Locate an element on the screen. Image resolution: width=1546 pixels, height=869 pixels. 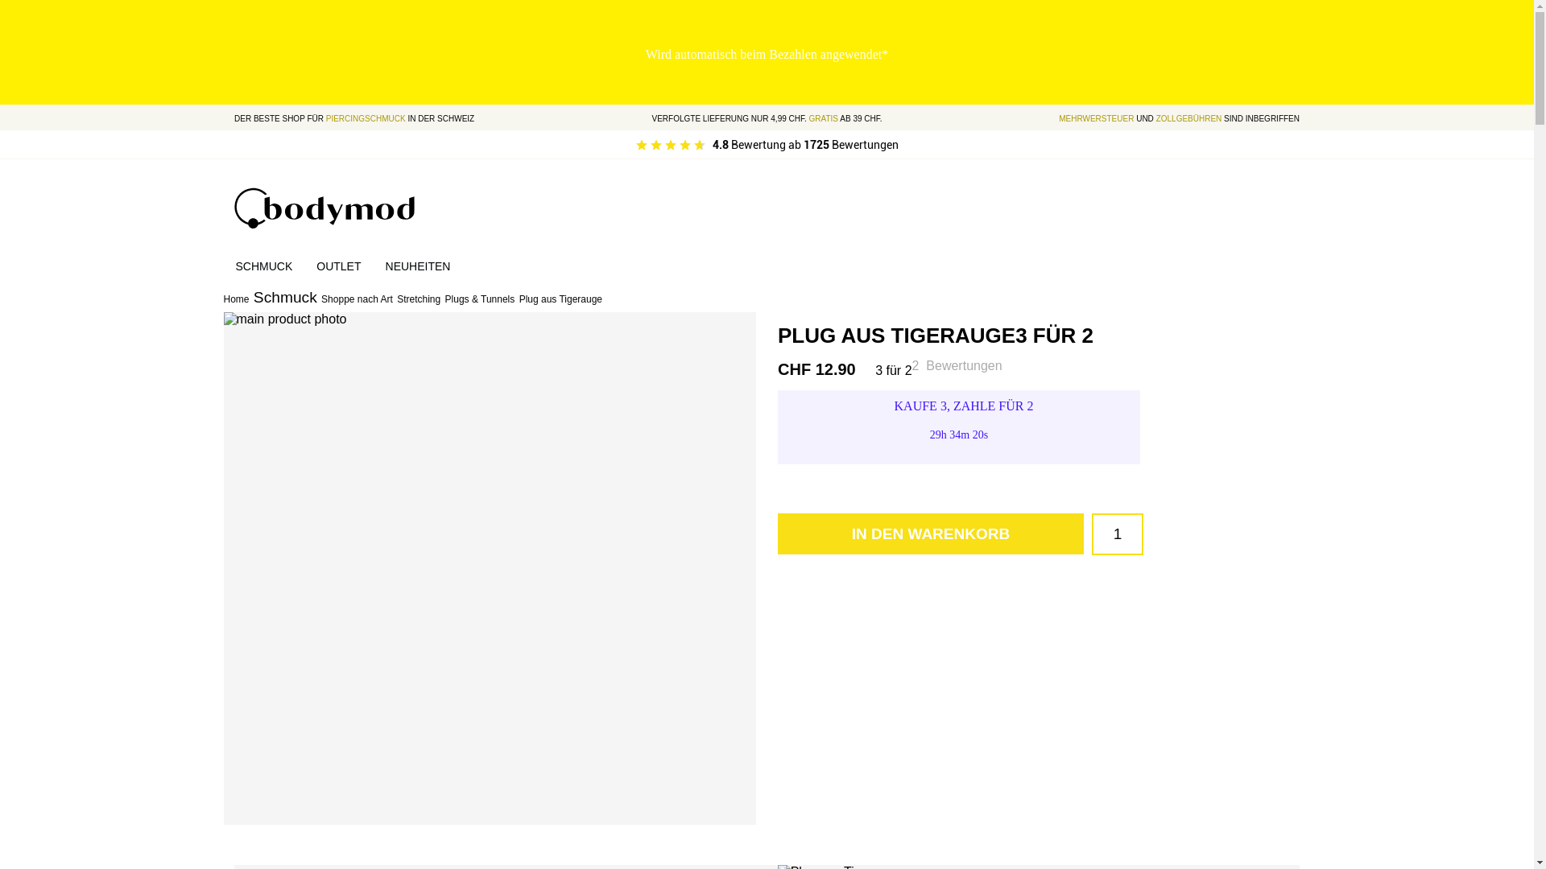
Menge is located at coordinates (1118, 534).